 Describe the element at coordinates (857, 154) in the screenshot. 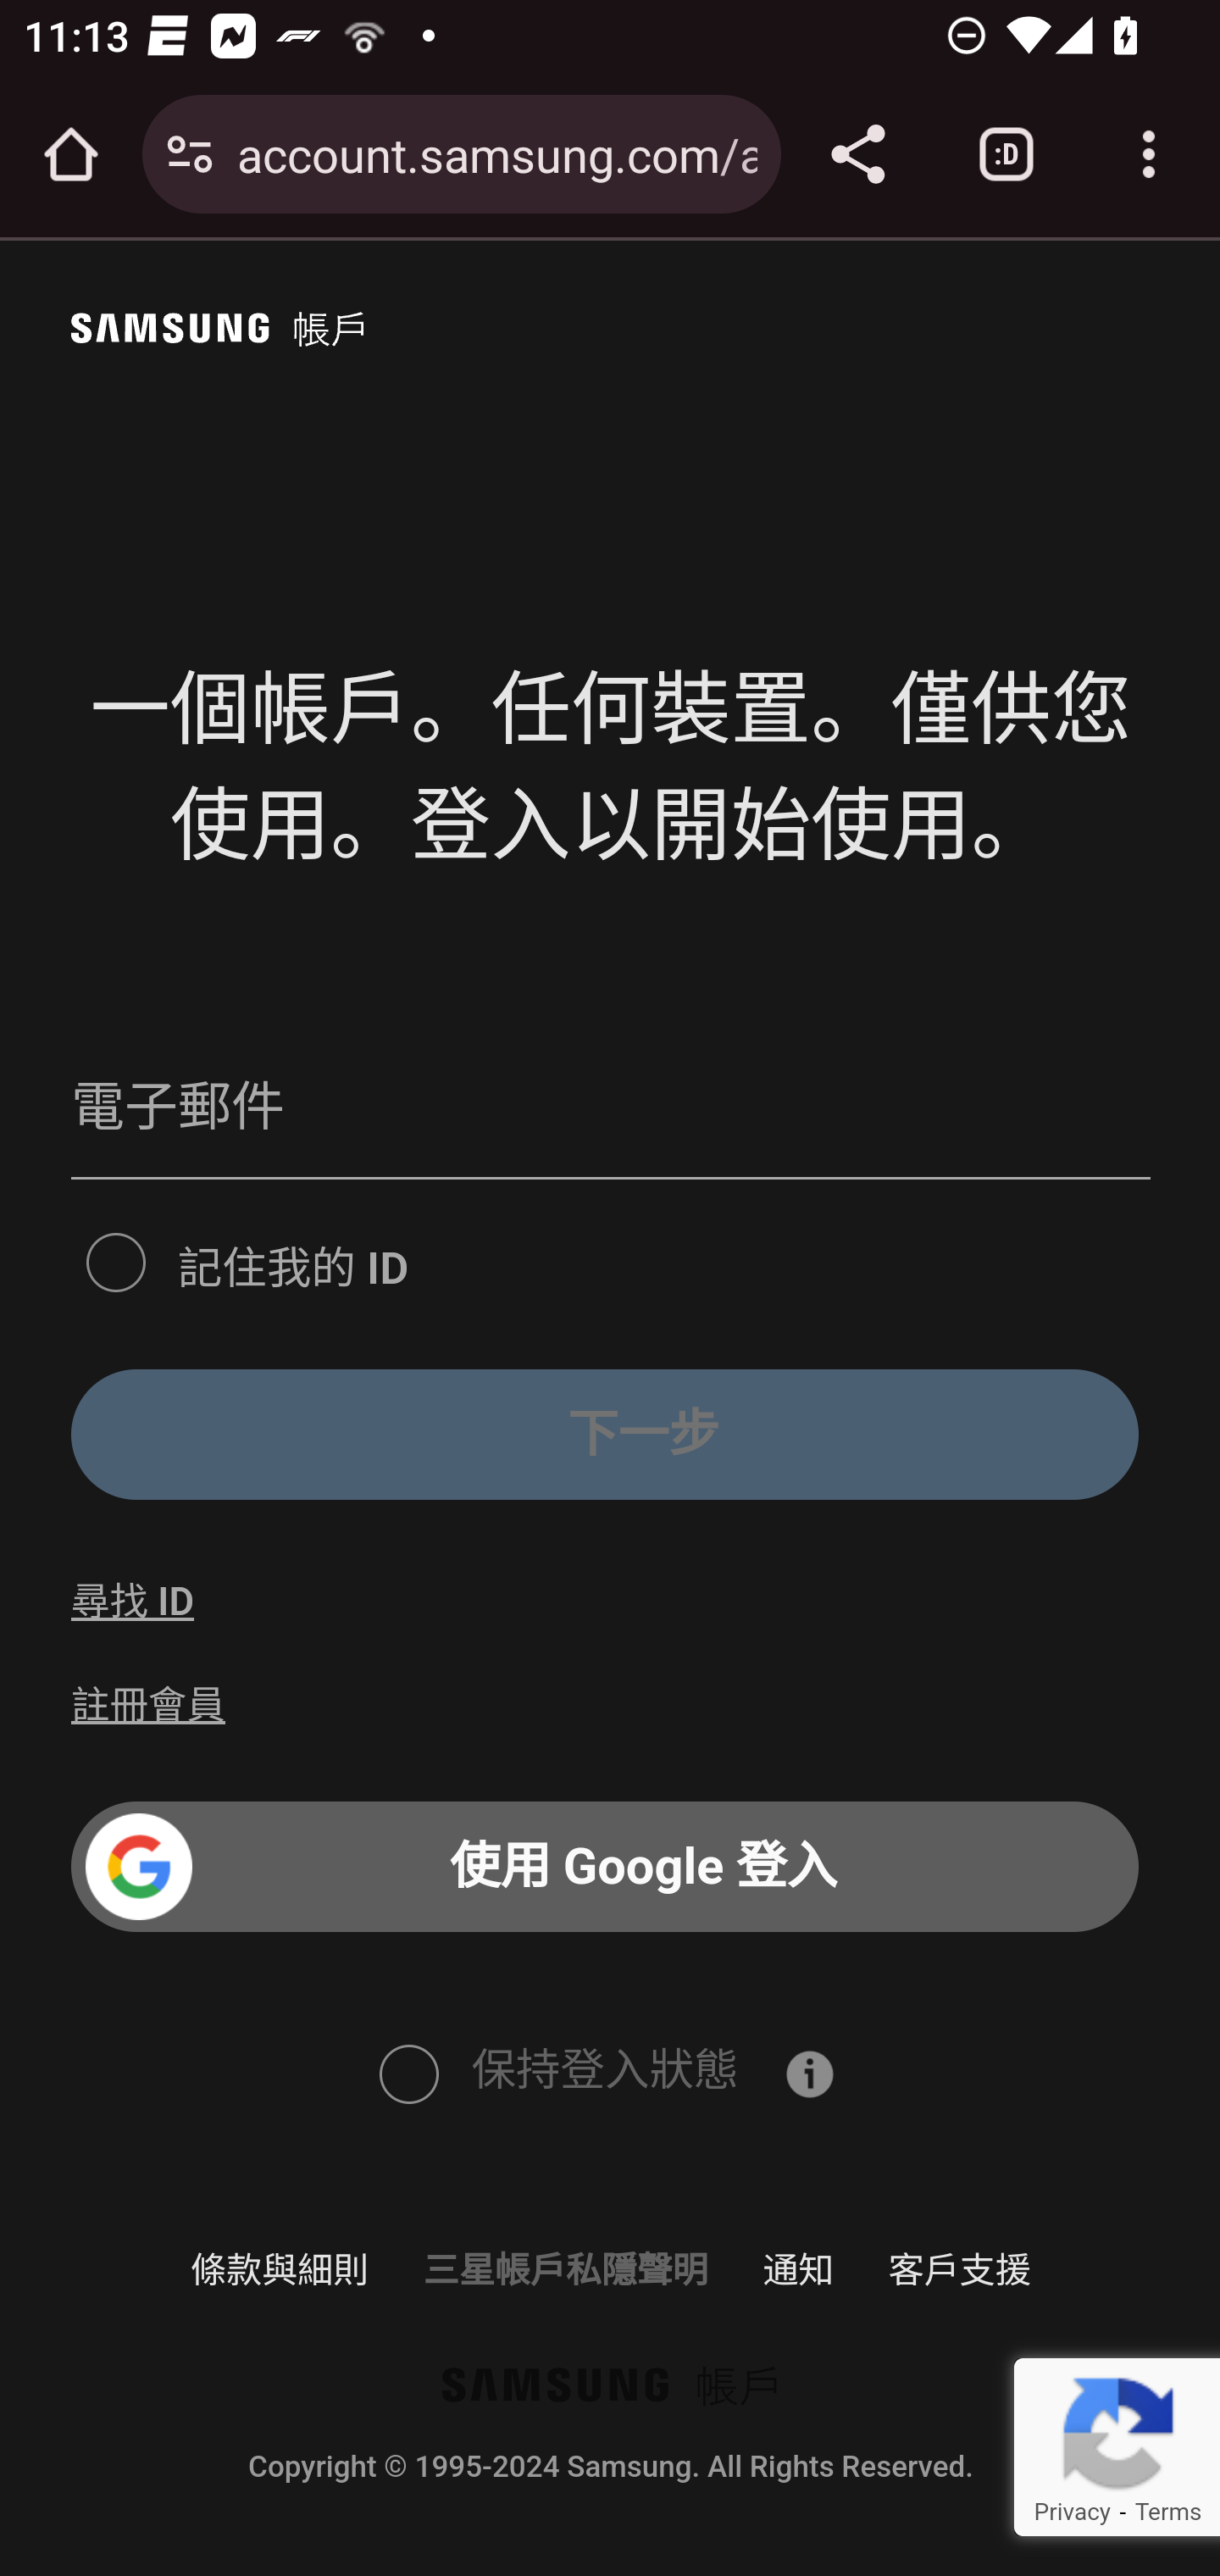

I see `Share` at that location.